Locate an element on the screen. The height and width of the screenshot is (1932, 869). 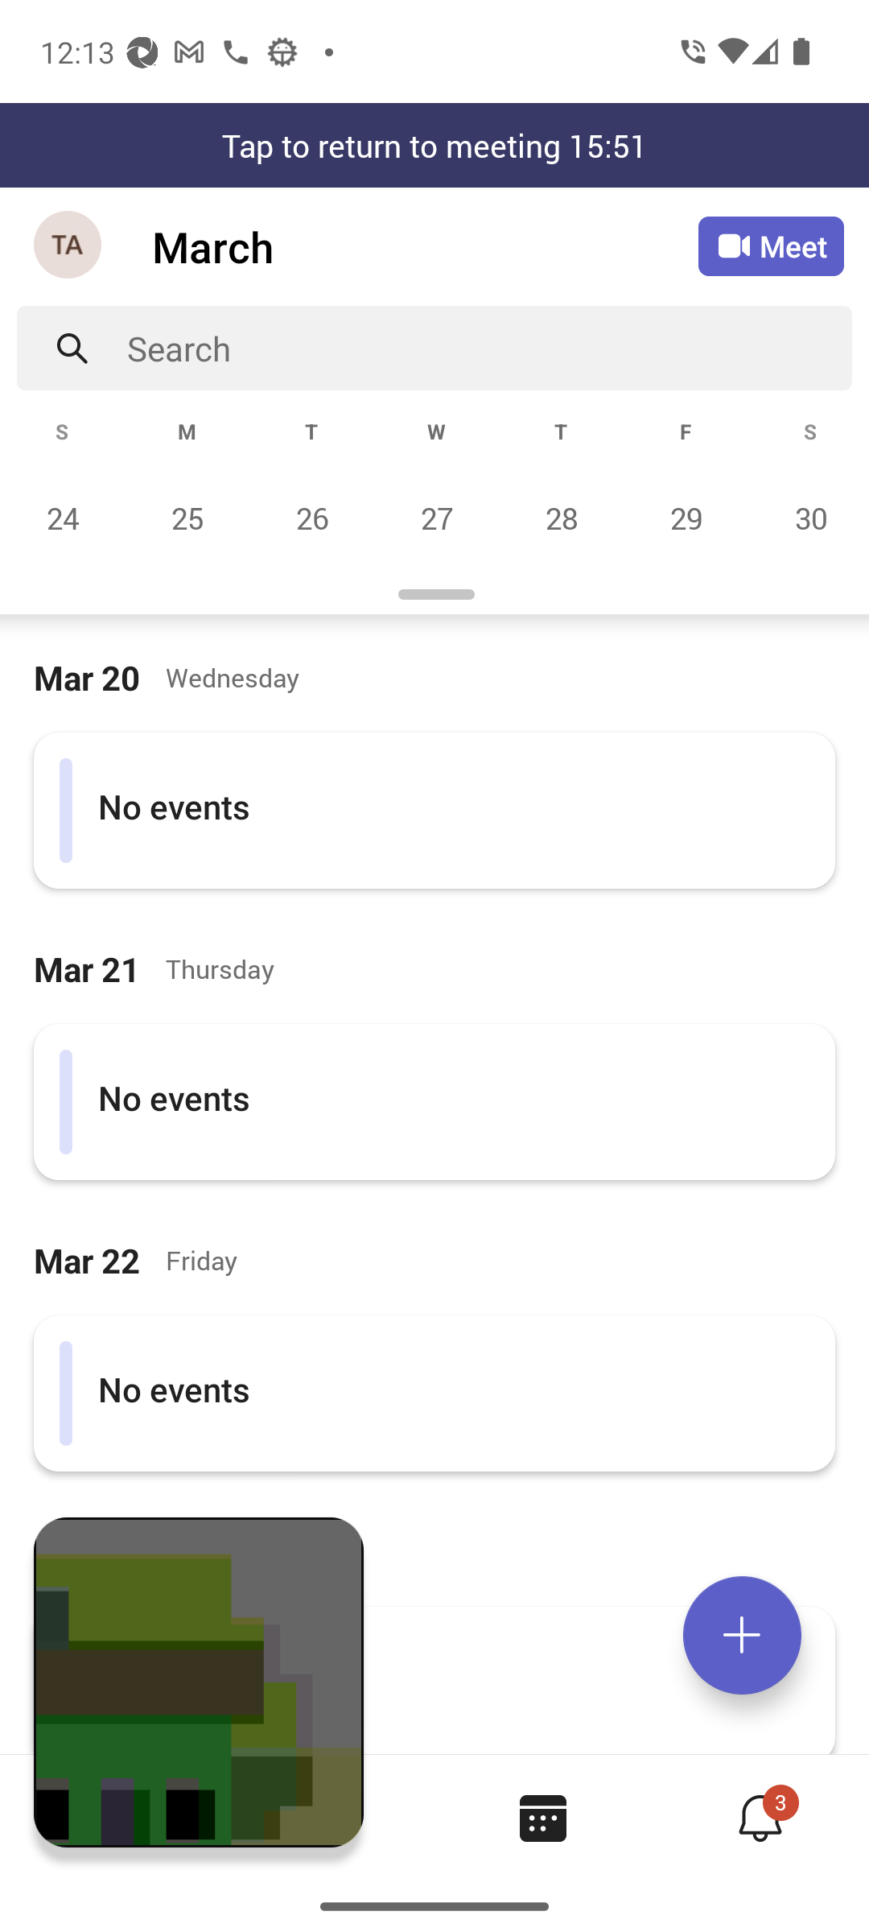
March March Calendar Agenda View is located at coordinates (425, 246).